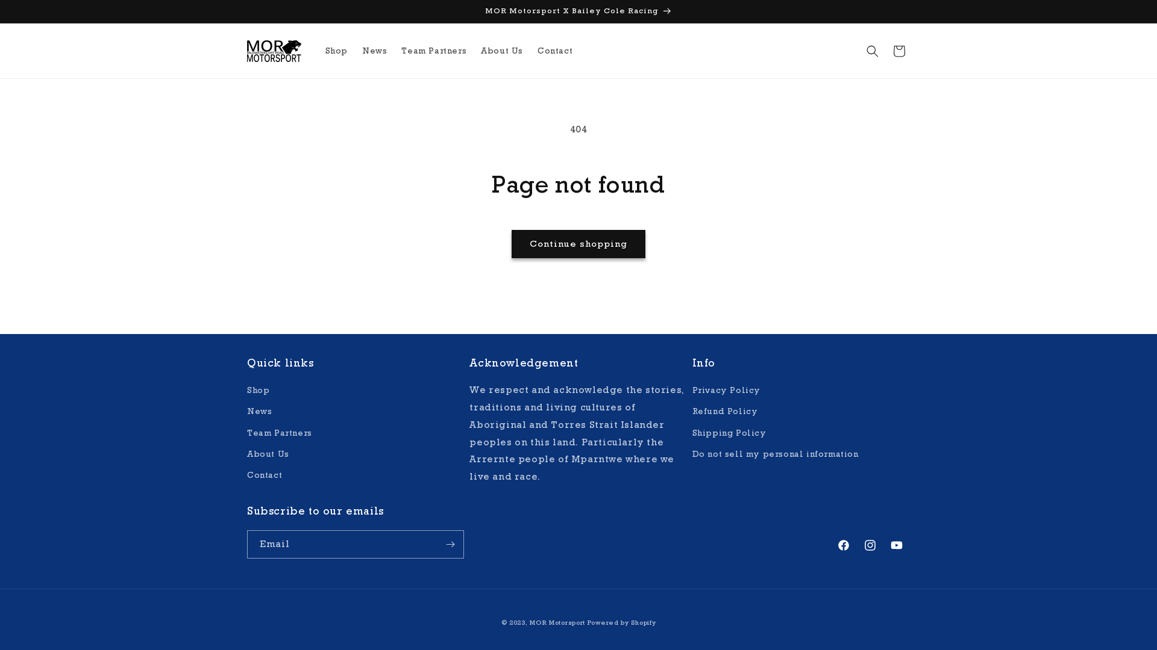 This screenshot has height=650, width=1157. Describe the element at coordinates (258, 392) in the screenshot. I see `Shop` at that location.